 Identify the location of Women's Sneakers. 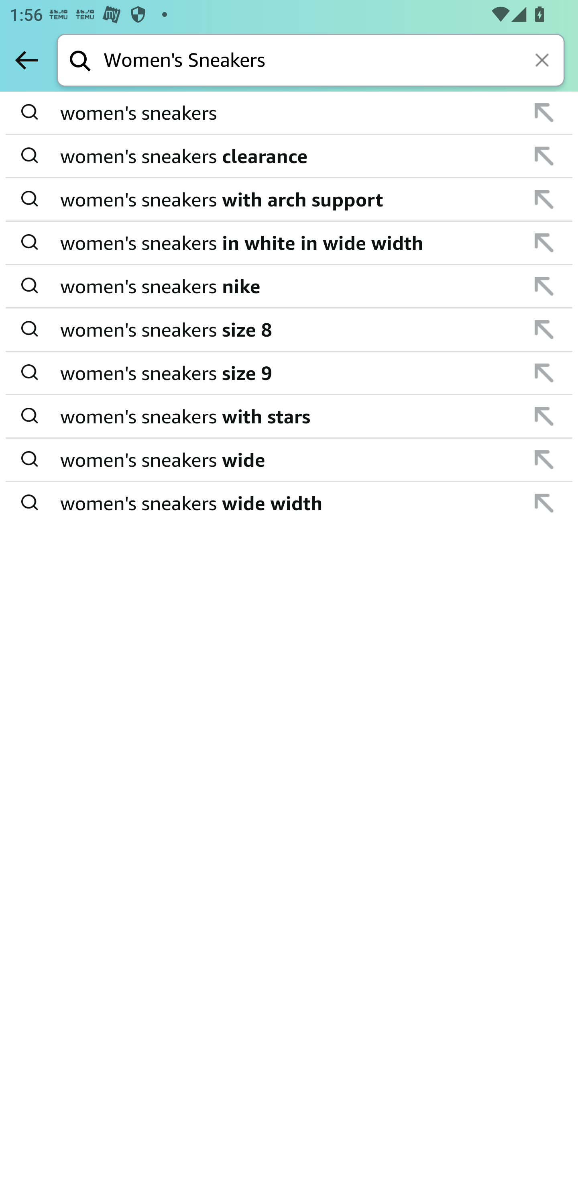
(334, 61).